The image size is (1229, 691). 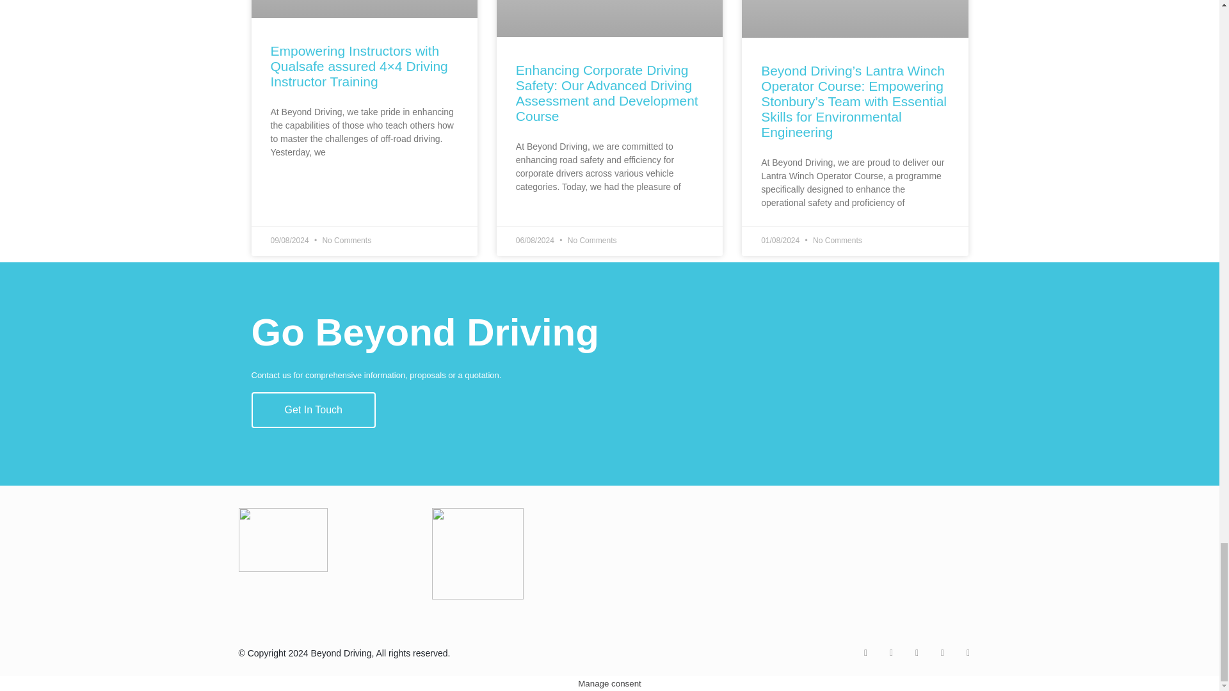 I want to click on  Follow on Twitter, so click(x=865, y=653).